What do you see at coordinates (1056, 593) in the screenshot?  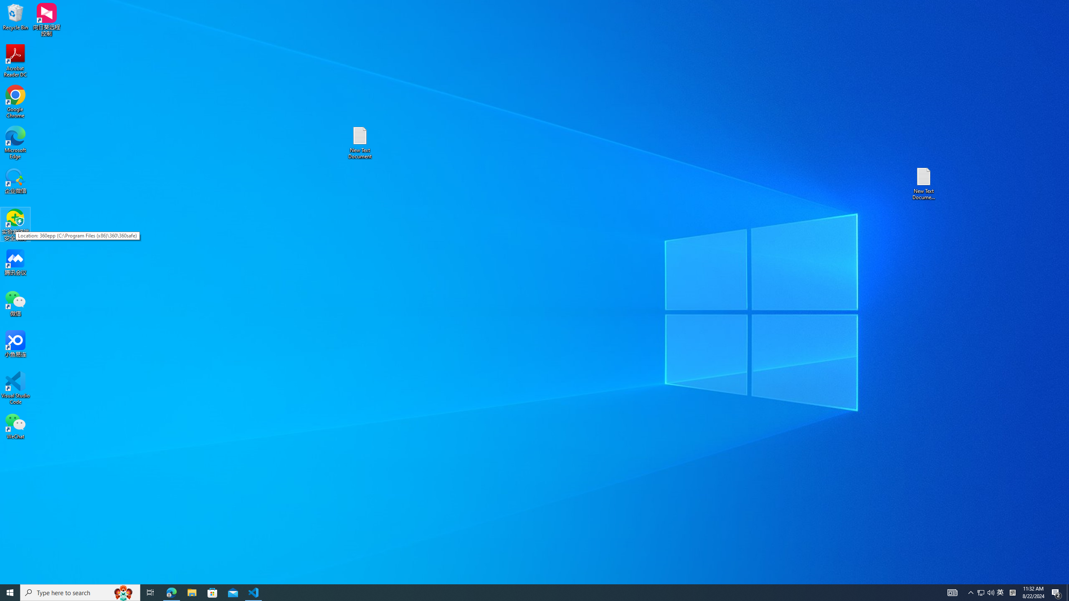 I see `Microsoft Edge - 1 running window` at bounding box center [1056, 593].